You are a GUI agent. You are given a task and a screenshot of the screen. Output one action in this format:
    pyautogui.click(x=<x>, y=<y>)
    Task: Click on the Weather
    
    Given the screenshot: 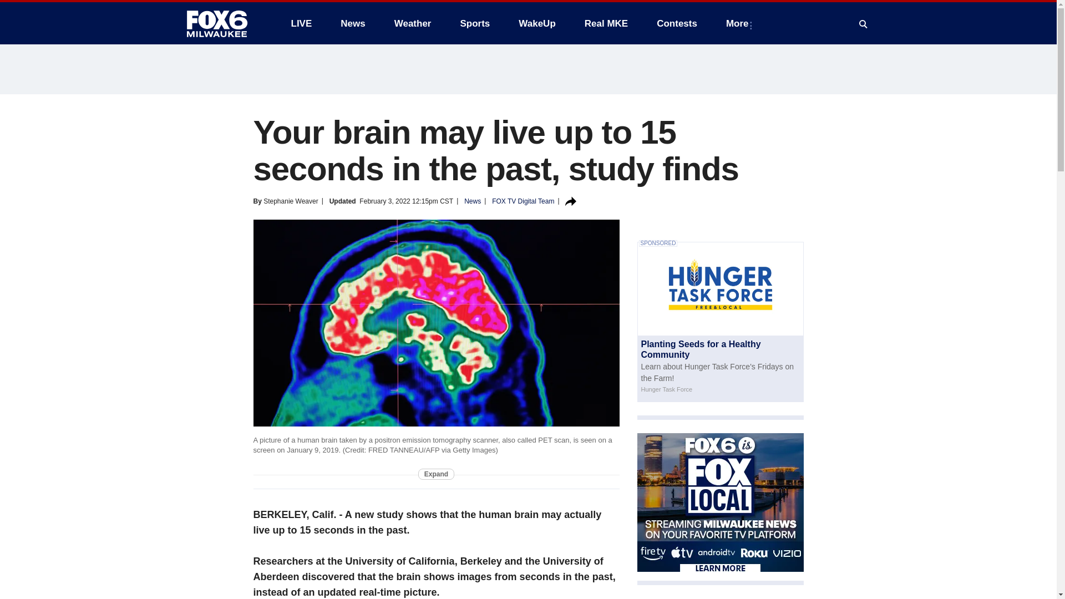 What is the action you would take?
    pyautogui.click(x=413, y=23)
    